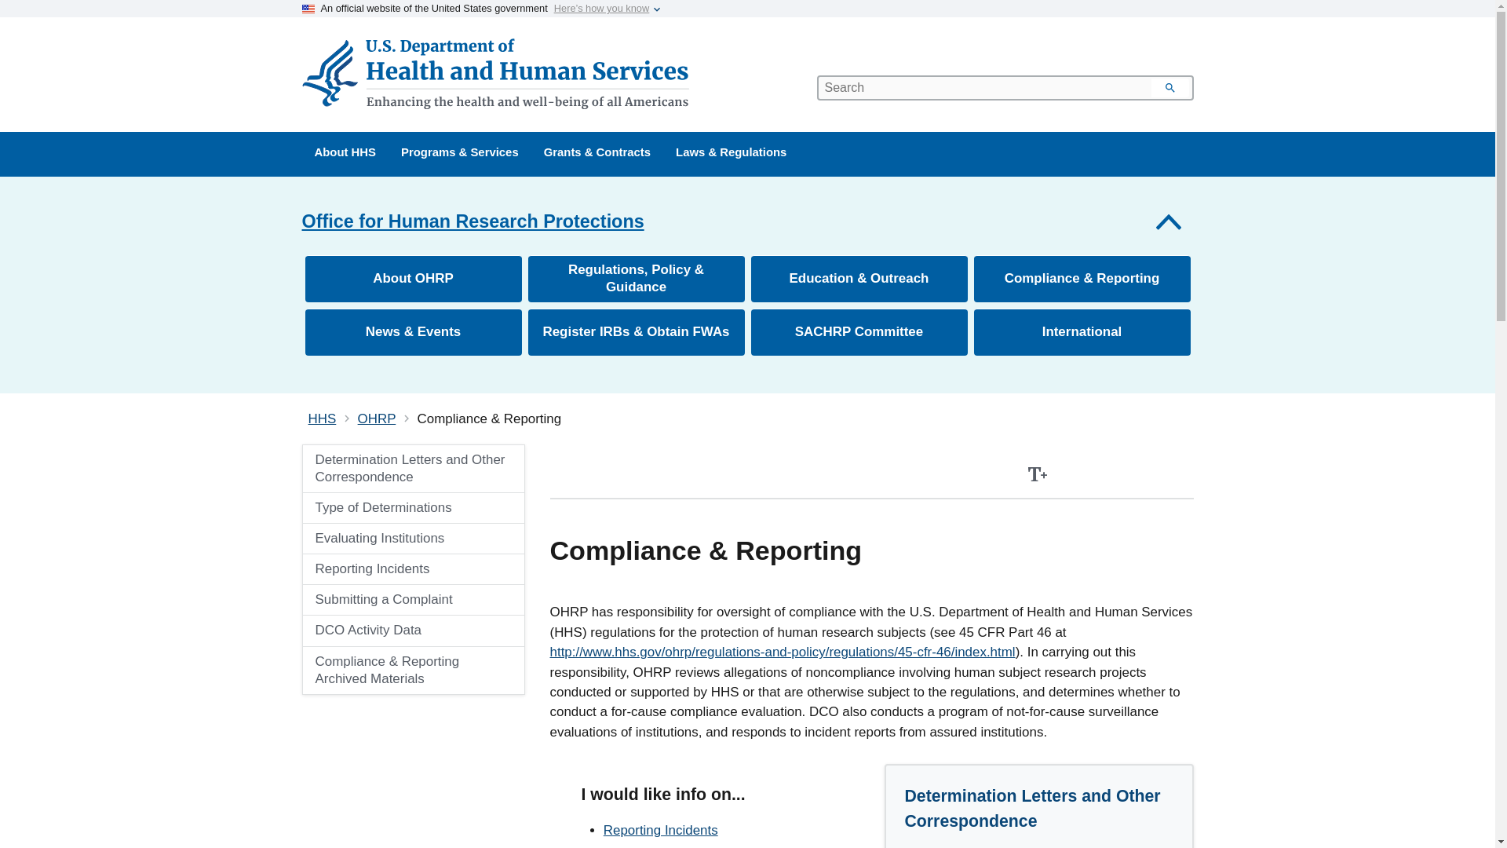 This screenshot has height=848, width=1507. What do you see at coordinates (413, 569) in the screenshot?
I see `Reporting Incidents` at bounding box center [413, 569].